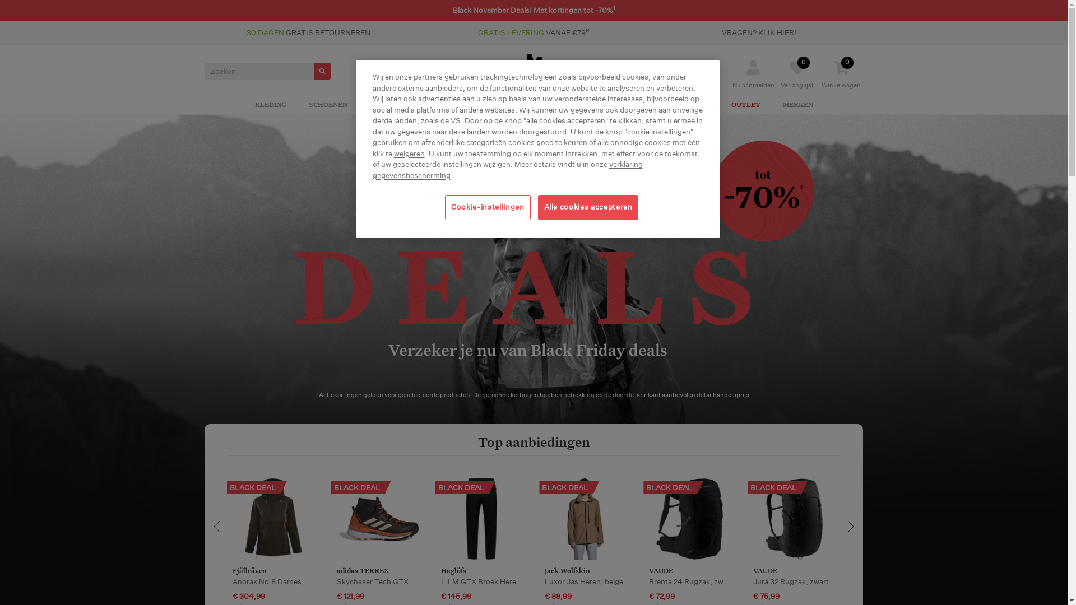 The image size is (1076, 605). Describe the element at coordinates (690, 519) in the screenshot. I see `VAUDE Brenta 24 Rugzak, zwart zwart` at that location.